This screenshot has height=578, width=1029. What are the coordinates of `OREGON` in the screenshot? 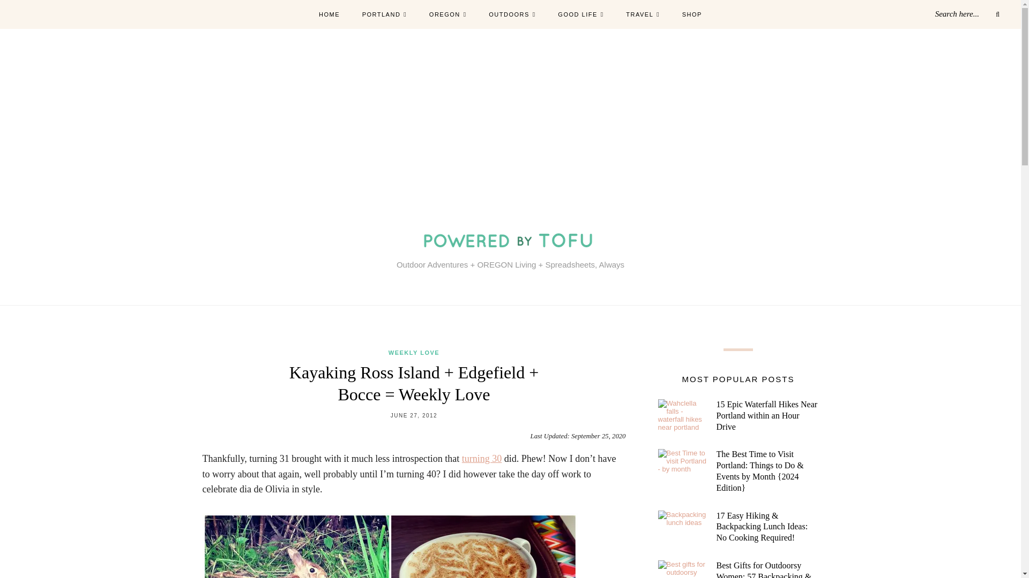 It's located at (448, 15).